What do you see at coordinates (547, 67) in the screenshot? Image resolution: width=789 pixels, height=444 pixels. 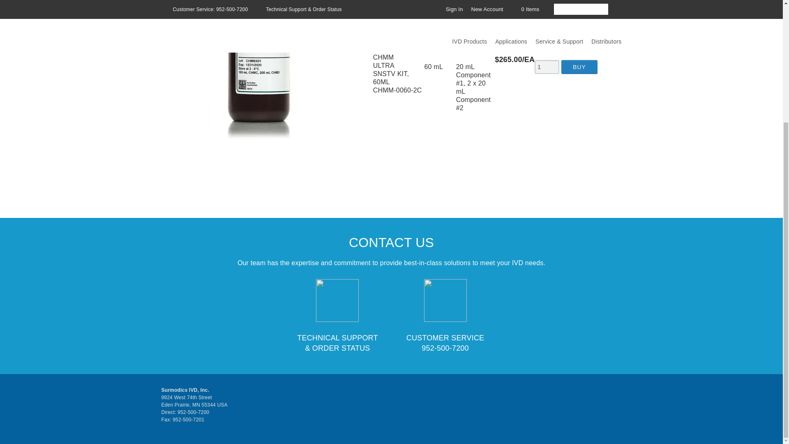 I see `1` at bounding box center [547, 67].